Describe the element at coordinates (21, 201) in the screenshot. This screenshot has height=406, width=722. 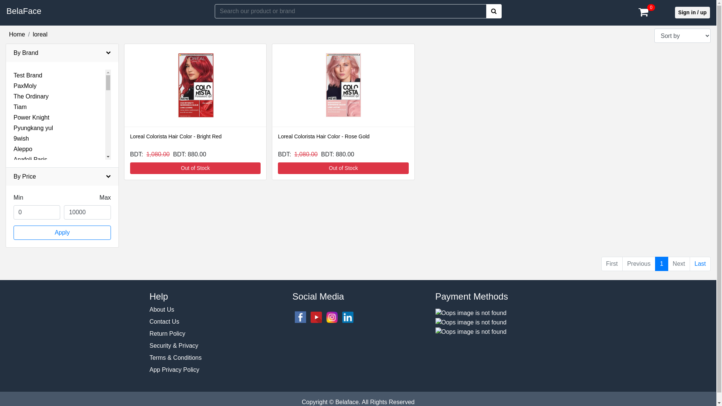
I see `Boots` at that location.